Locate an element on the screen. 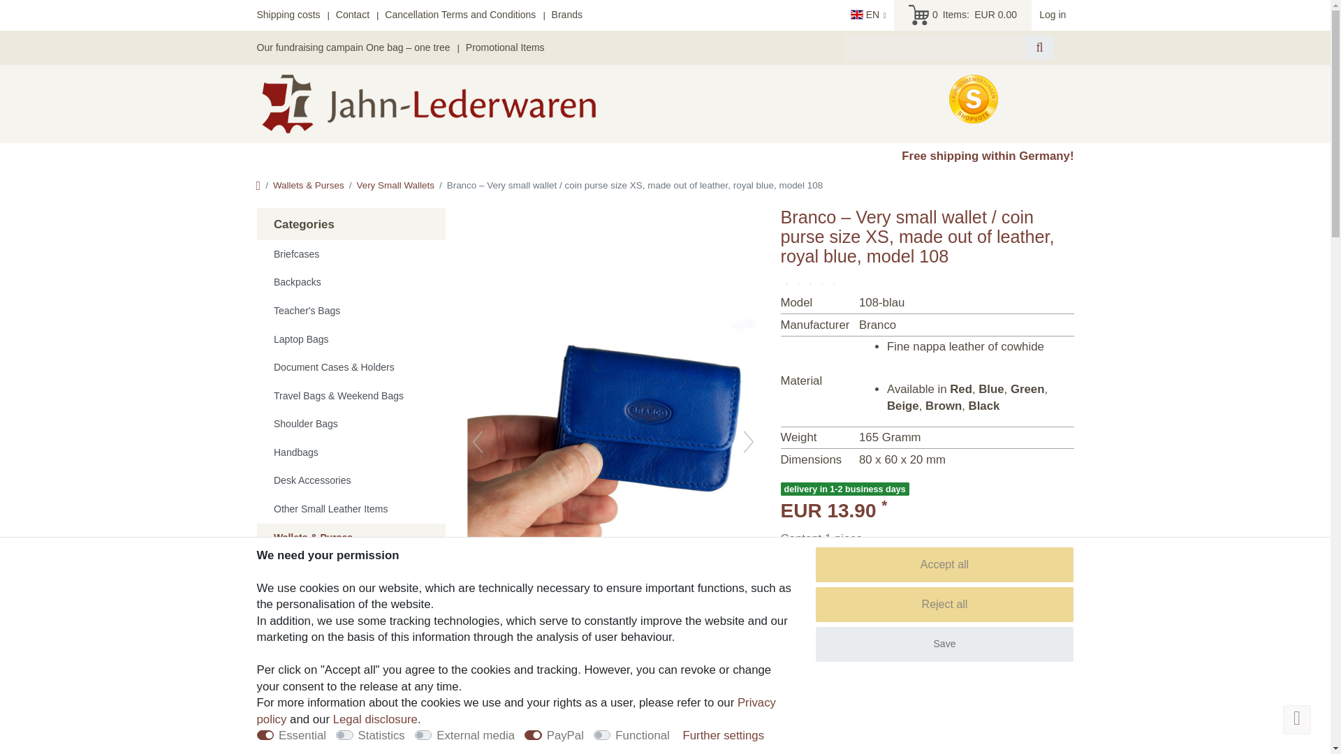 Image resolution: width=1341 pixels, height=754 pixels. Shipping costs is located at coordinates (288, 14).